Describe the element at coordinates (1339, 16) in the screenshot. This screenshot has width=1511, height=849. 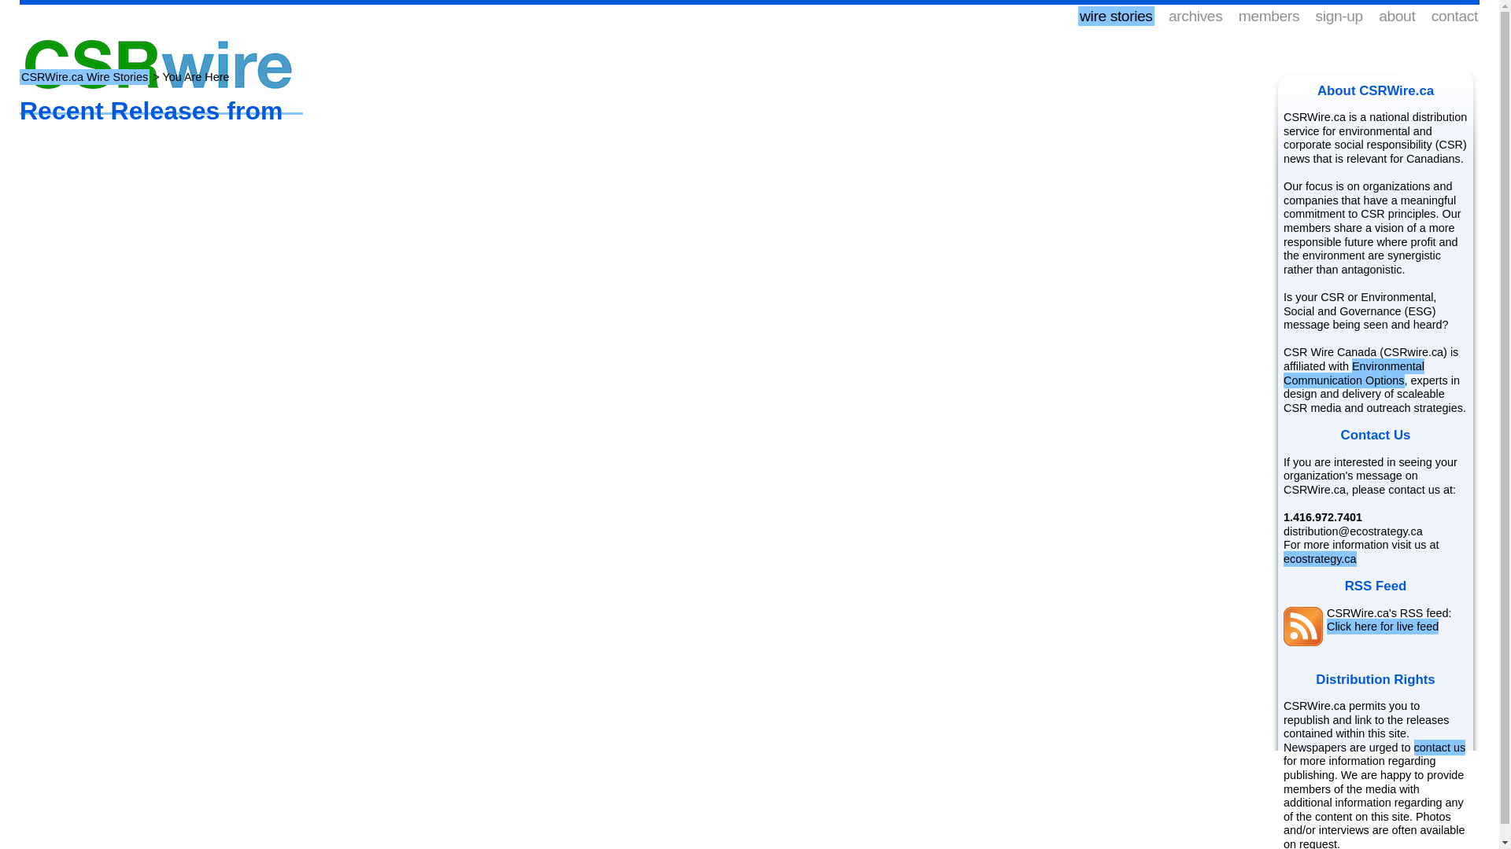
I see `sign-up` at that location.